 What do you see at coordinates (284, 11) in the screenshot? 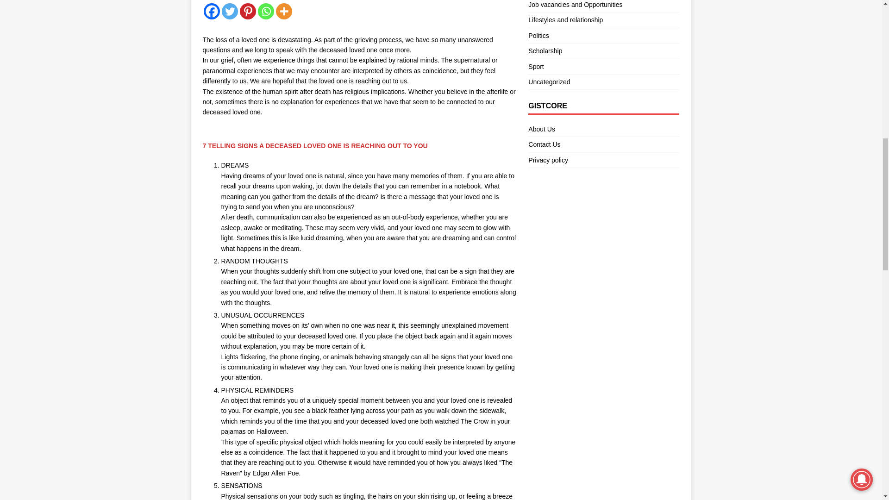
I see `More` at bounding box center [284, 11].